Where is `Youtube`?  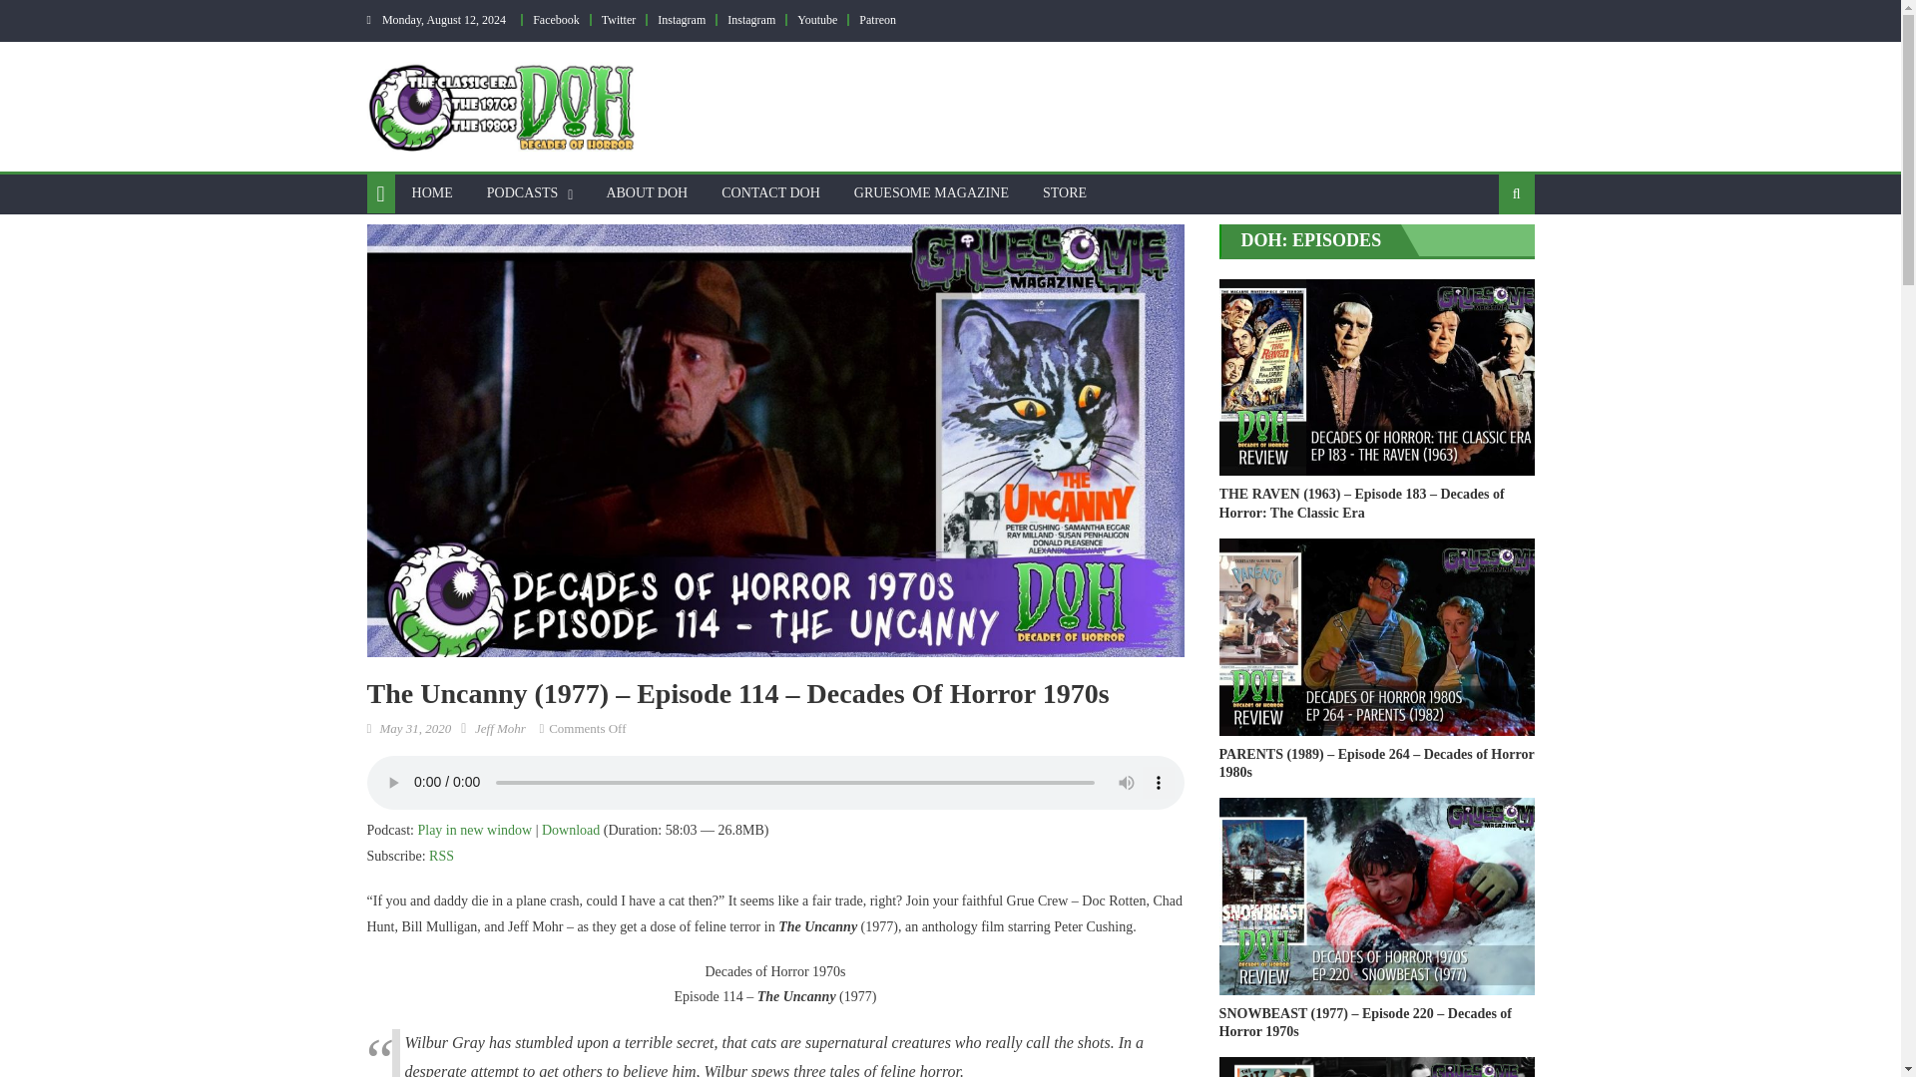 Youtube is located at coordinates (816, 20).